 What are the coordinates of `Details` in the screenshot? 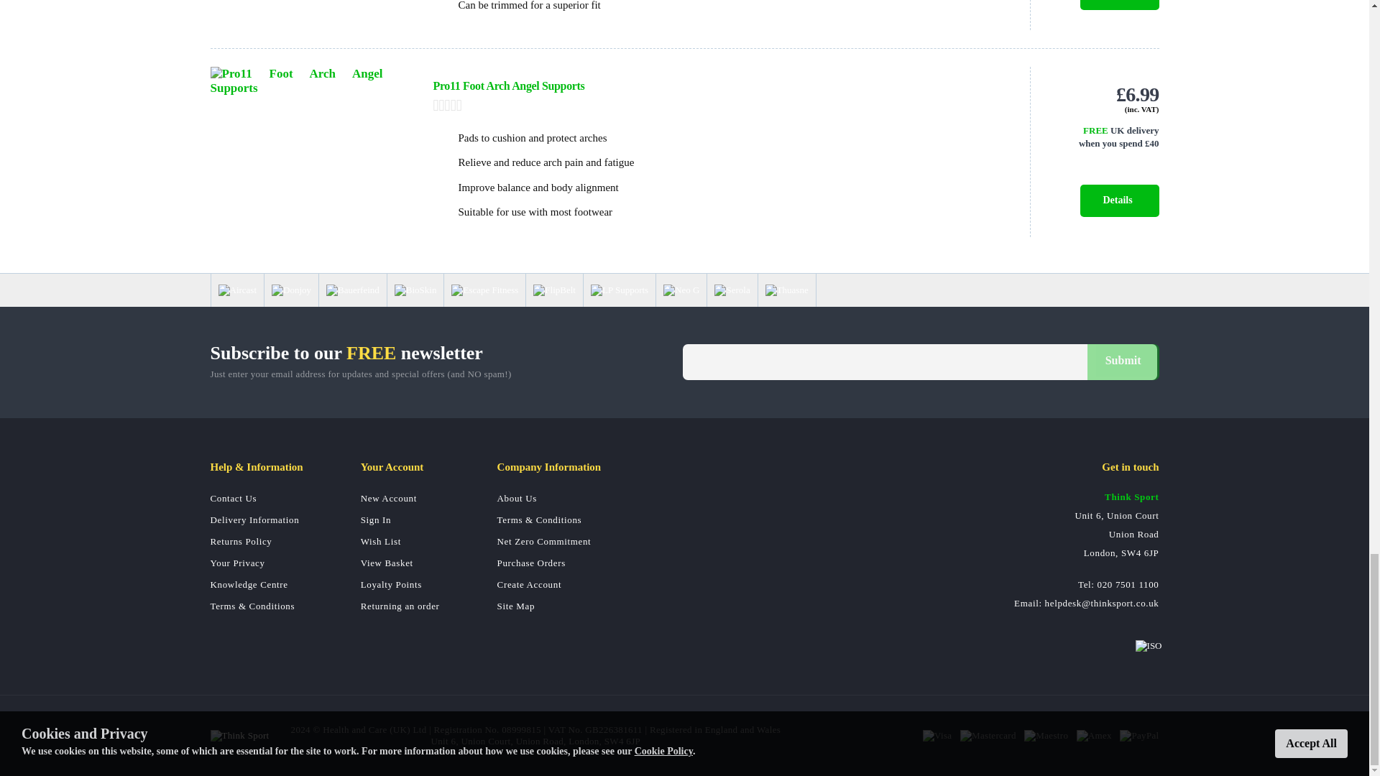 It's located at (1118, 5).